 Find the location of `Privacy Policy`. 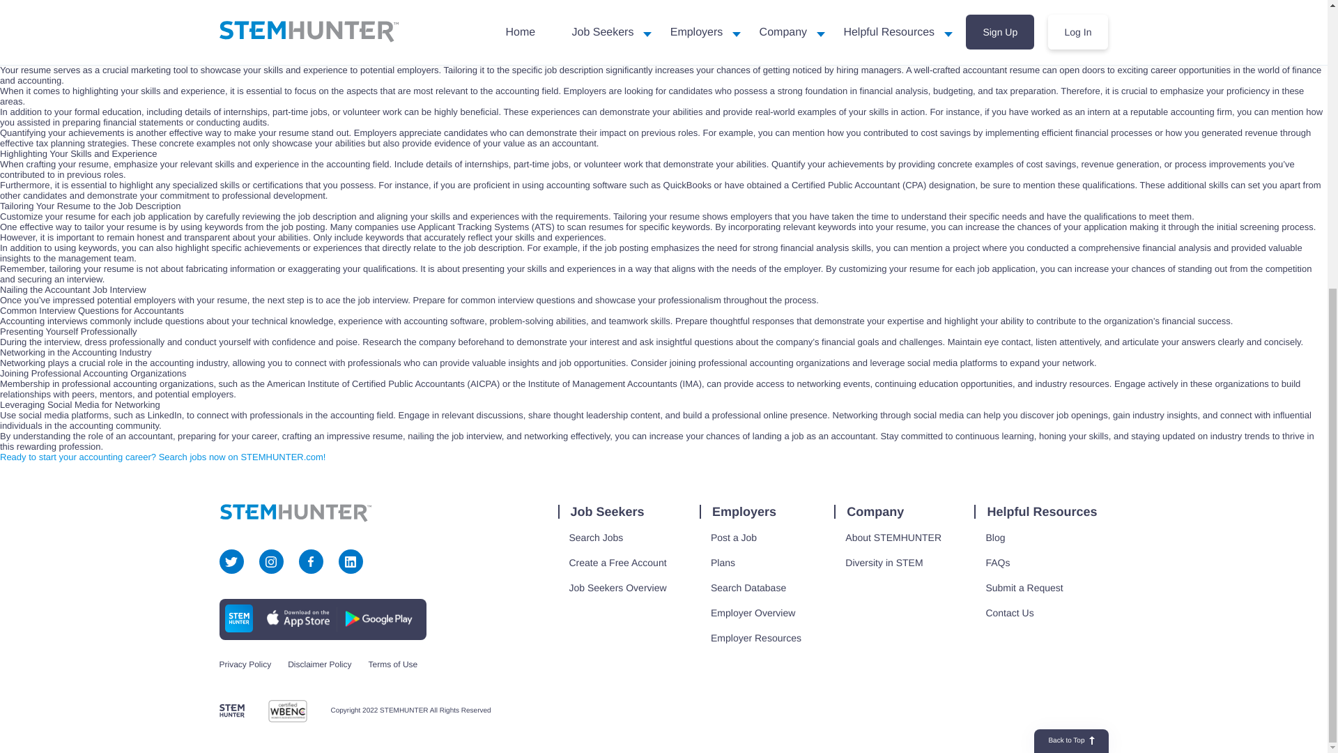

Privacy Policy is located at coordinates (245, 664).